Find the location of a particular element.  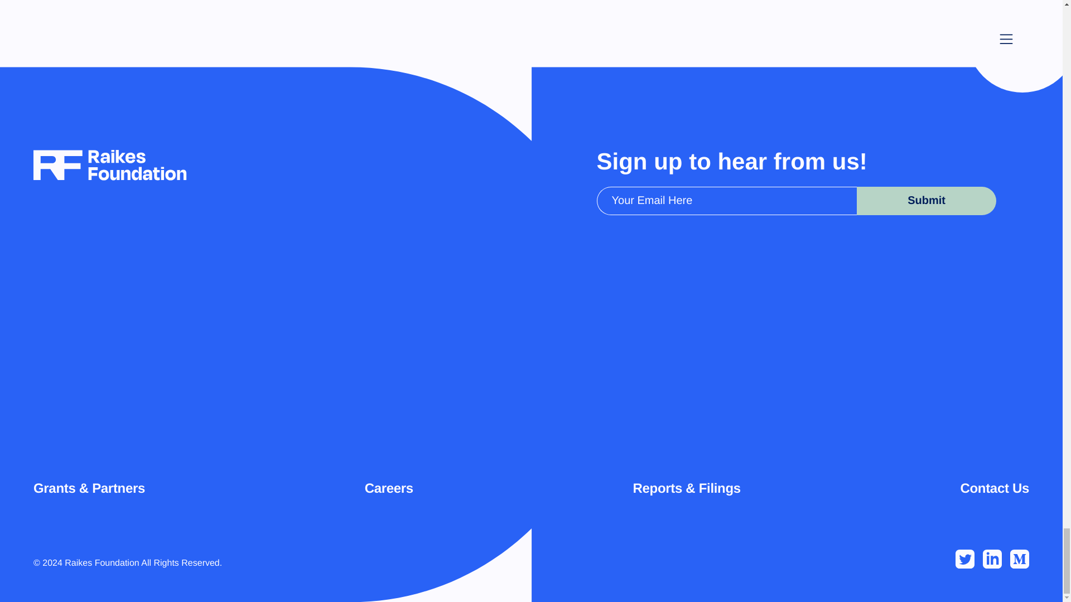

Medium is located at coordinates (1020, 559).